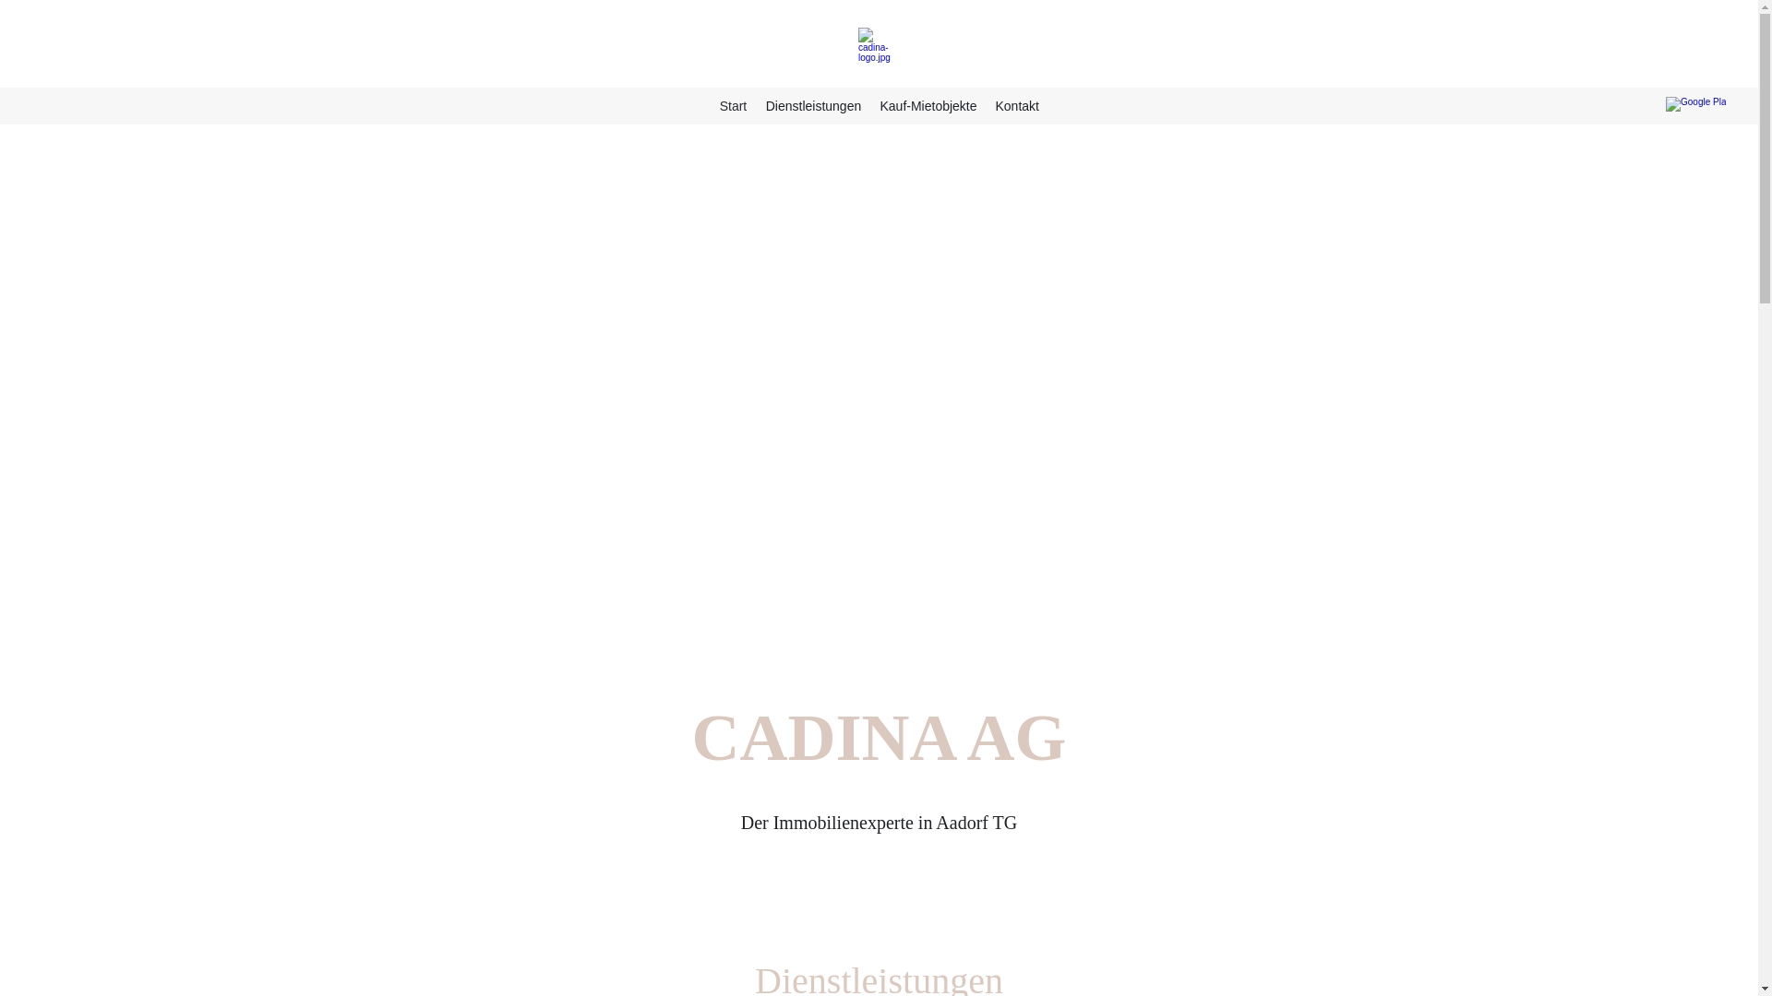 The width and height of the screenshot is (1772, 996). Describe the element at coordinates (1017, 106) in the screenshot. I see `Kontakt` at that location.